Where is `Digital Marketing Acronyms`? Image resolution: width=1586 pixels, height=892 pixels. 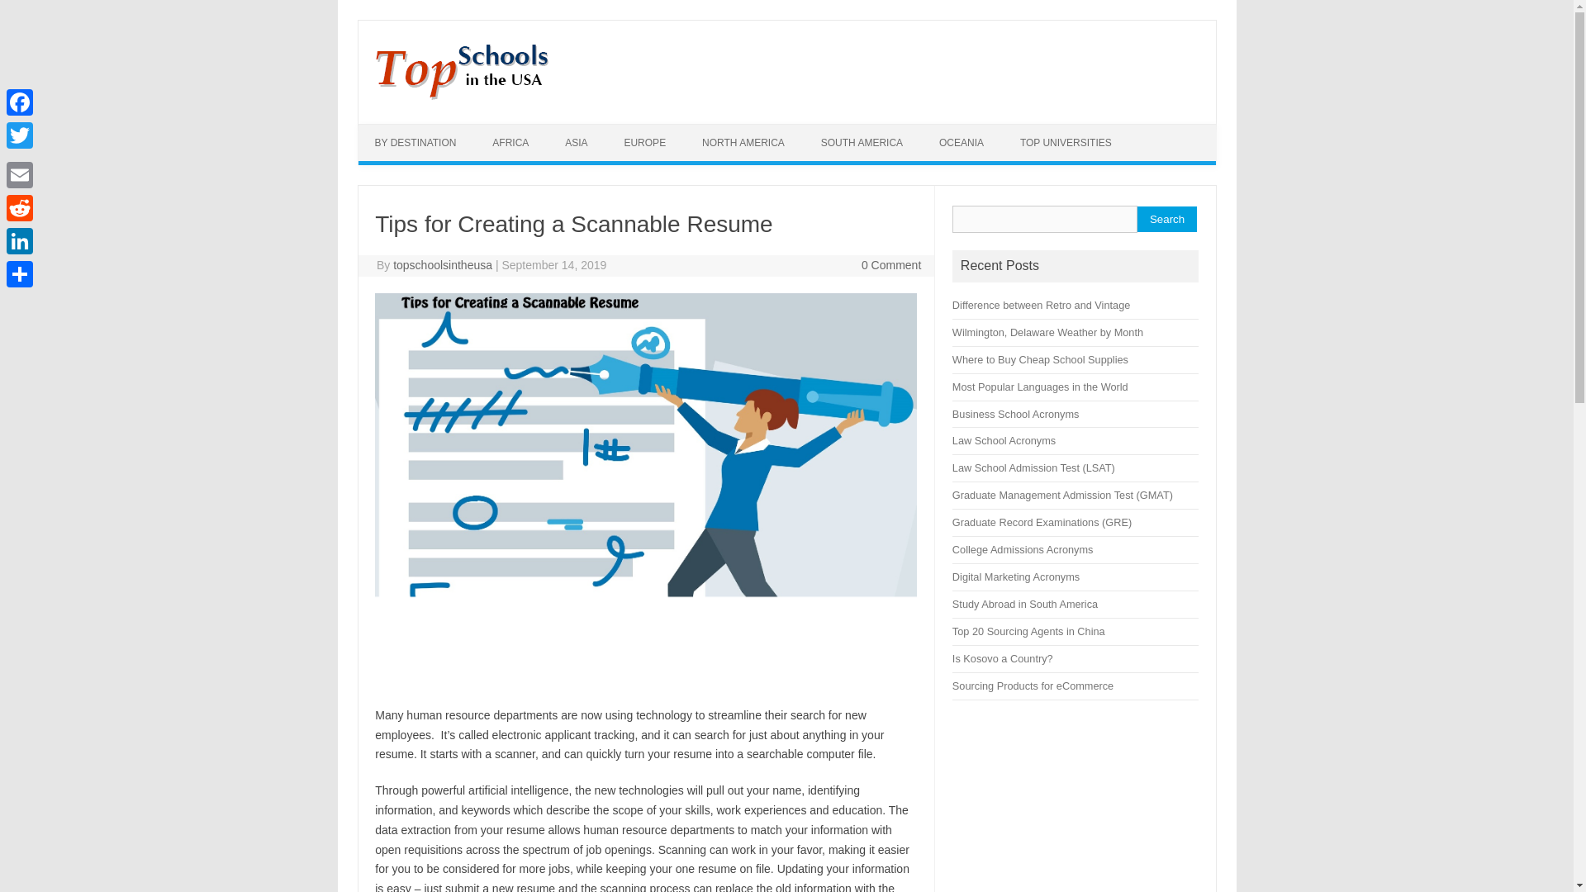 Digital Marketing Acronyms is located at coordinates (1016, 576).